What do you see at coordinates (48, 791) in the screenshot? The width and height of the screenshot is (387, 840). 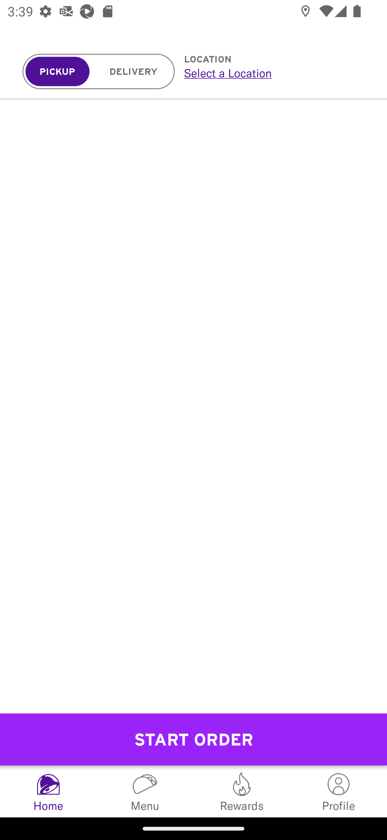 I see `Home` at bounding box center [48, 791].